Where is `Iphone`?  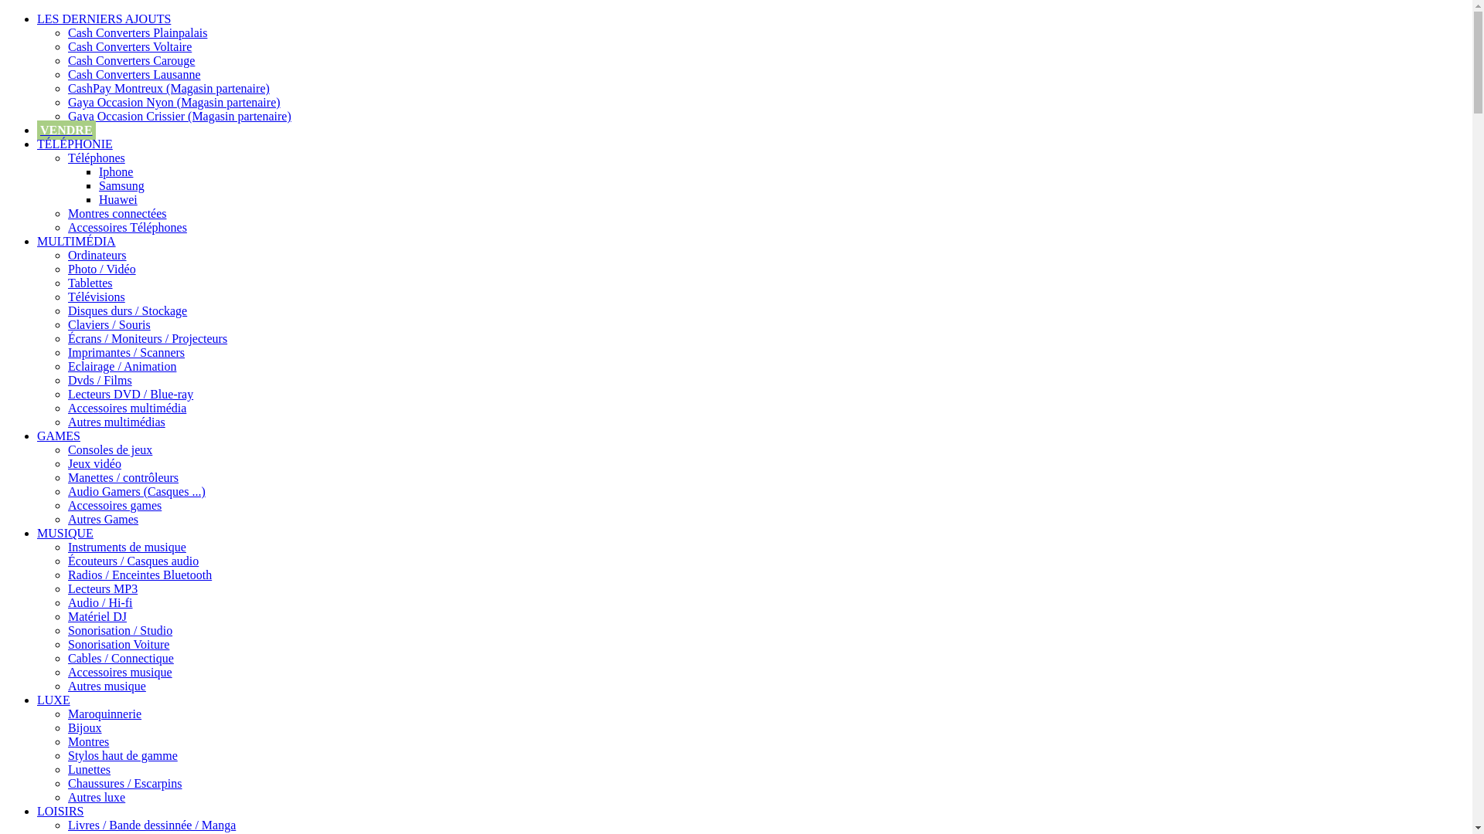
Iphone is located at coordinates (116, 171).